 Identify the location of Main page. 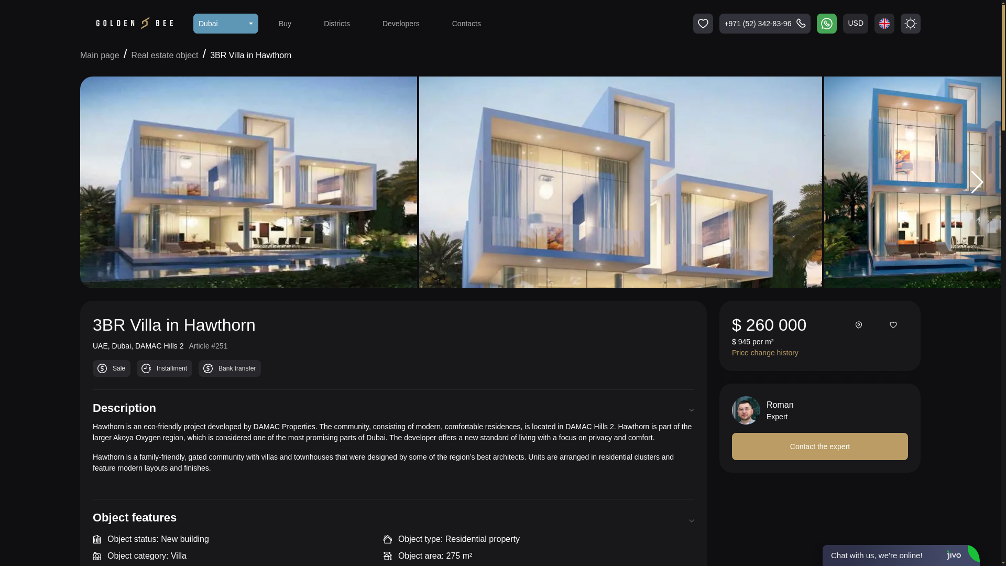
(100, 55).